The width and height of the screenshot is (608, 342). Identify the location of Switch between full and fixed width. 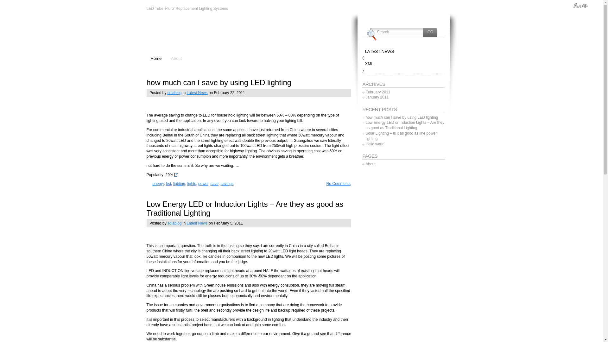
(585, 6).